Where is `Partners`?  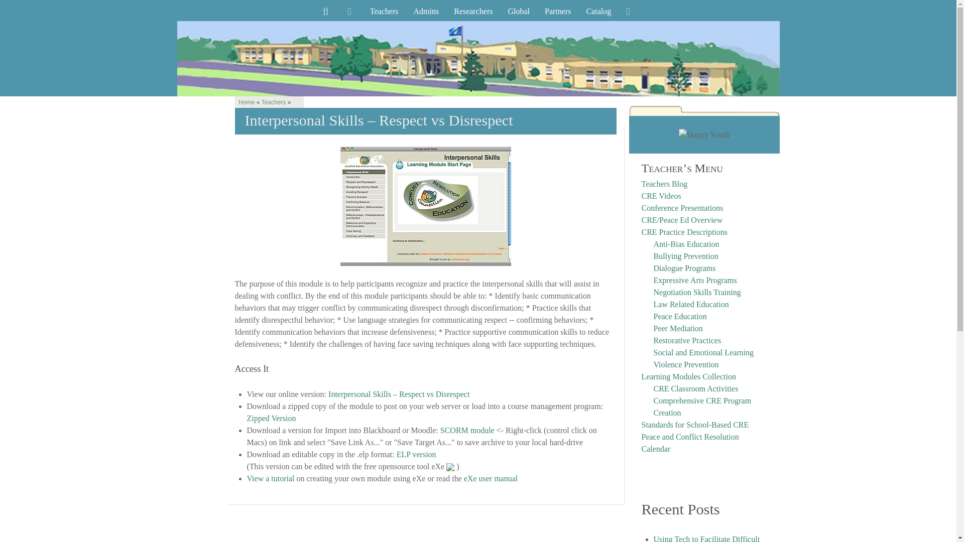 Partners is located at coordinates (557, 13).